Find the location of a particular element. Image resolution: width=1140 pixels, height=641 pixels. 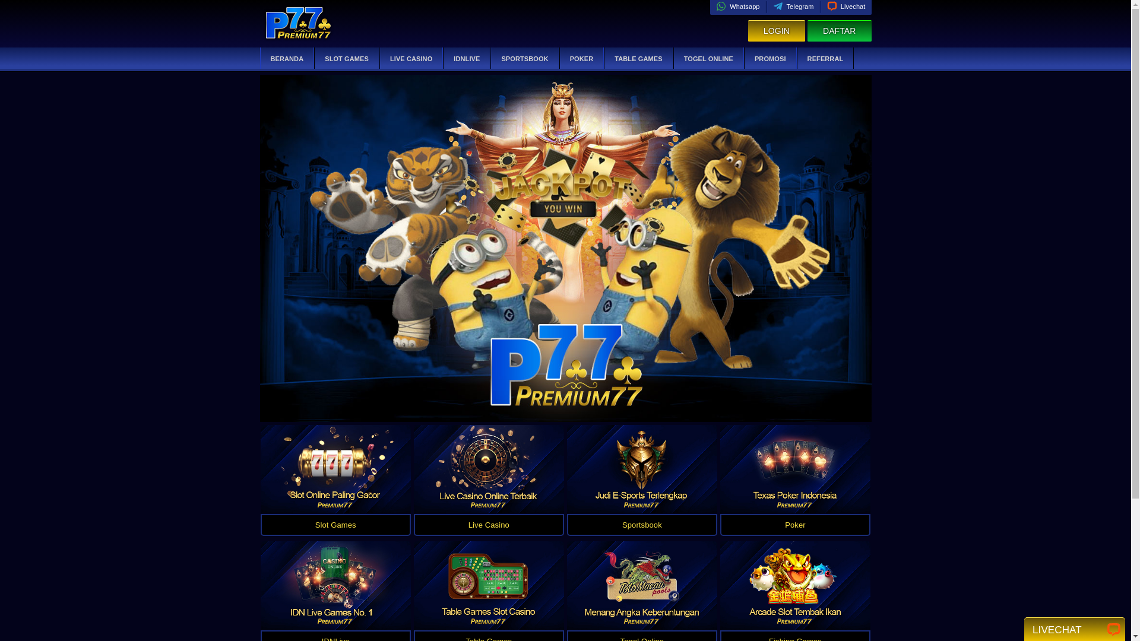

LOGIN is located at coordinates (777, 31).